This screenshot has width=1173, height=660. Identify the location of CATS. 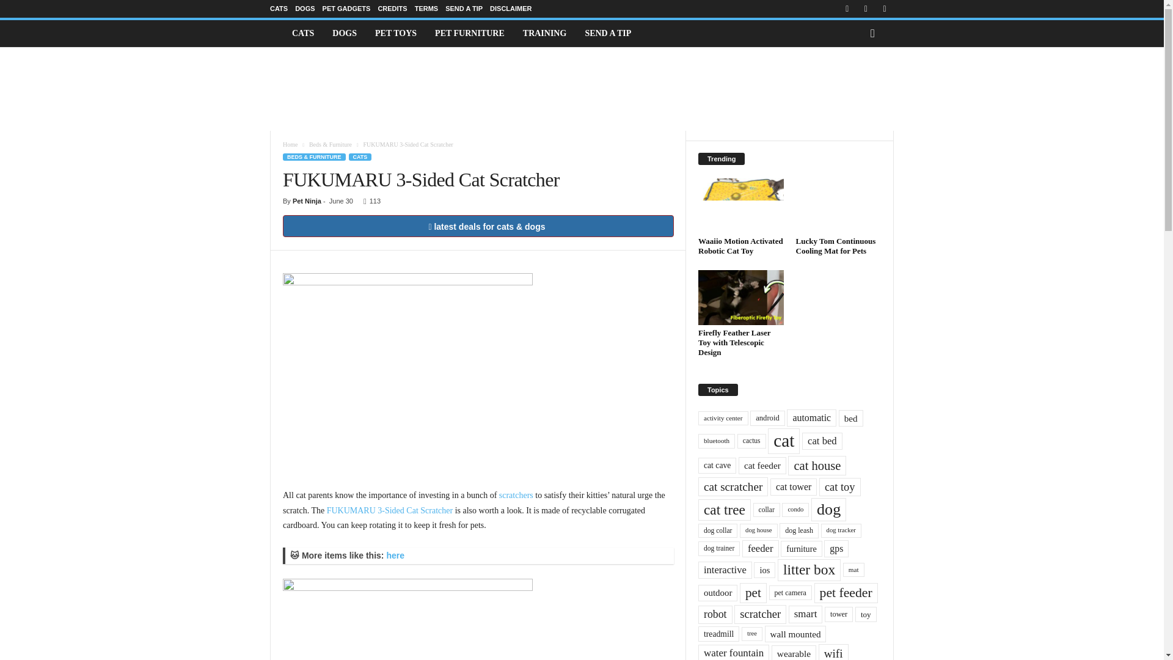
(279, 9).